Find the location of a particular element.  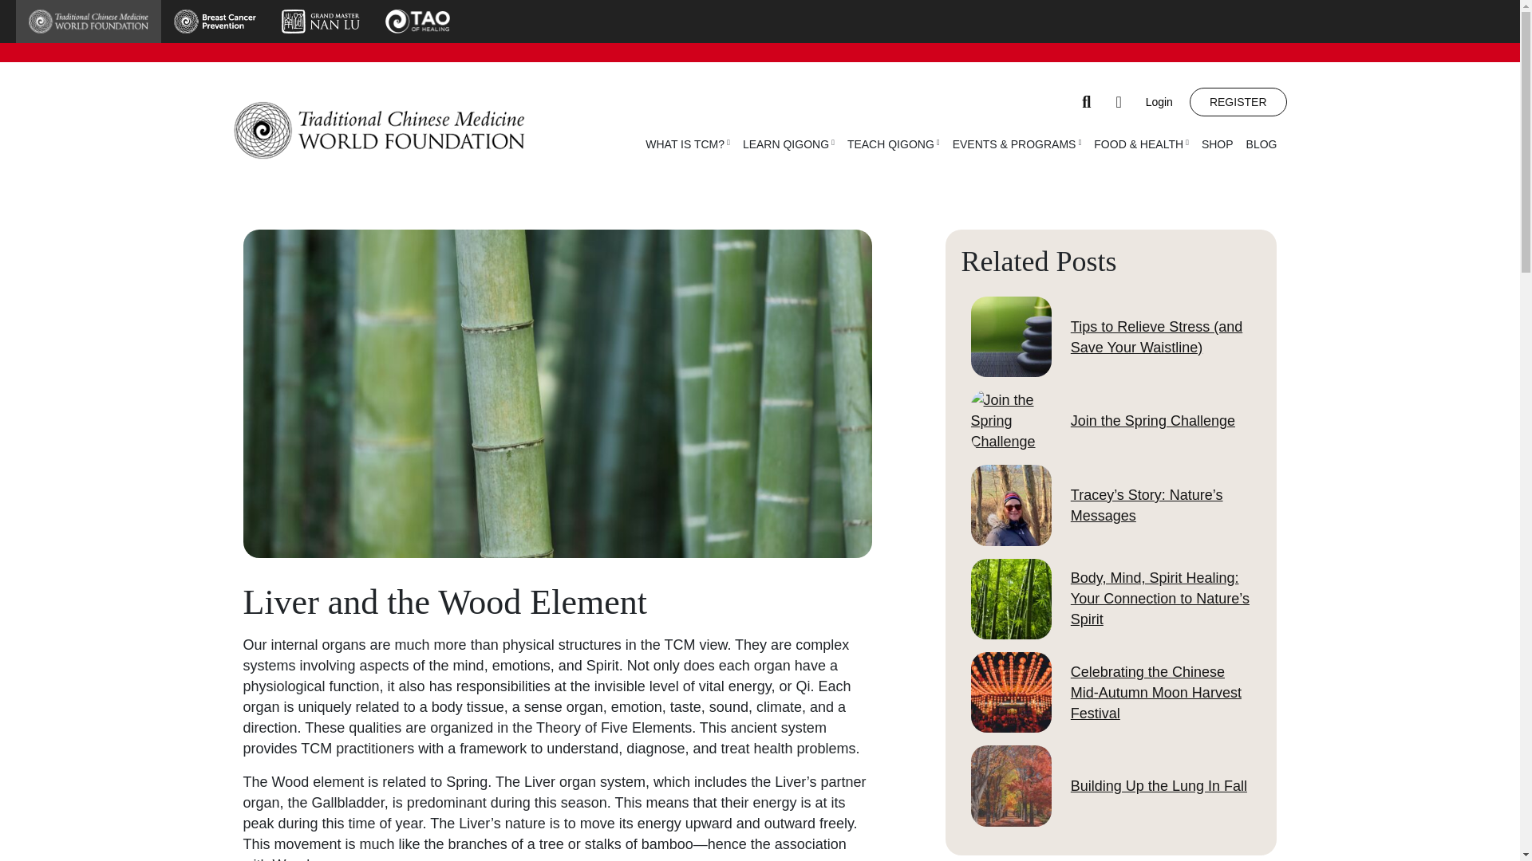

Search is located at coordinates (1087, 102).